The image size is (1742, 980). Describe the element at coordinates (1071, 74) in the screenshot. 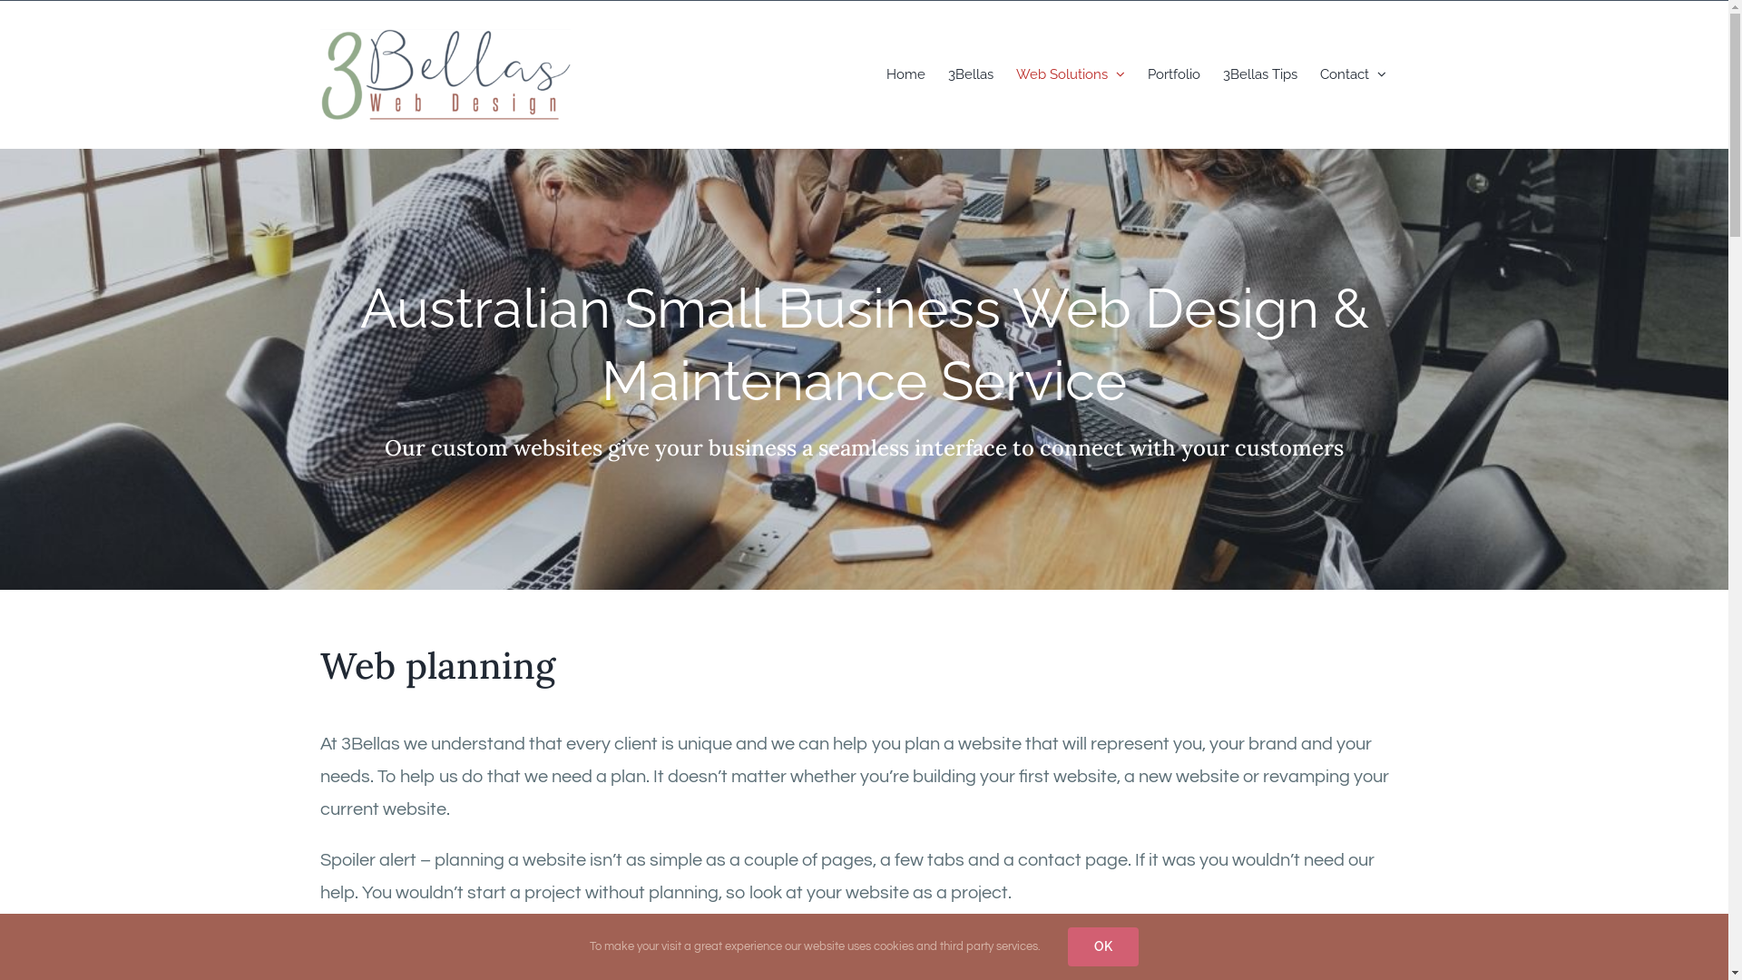

I see `Web Solutions` at that location.